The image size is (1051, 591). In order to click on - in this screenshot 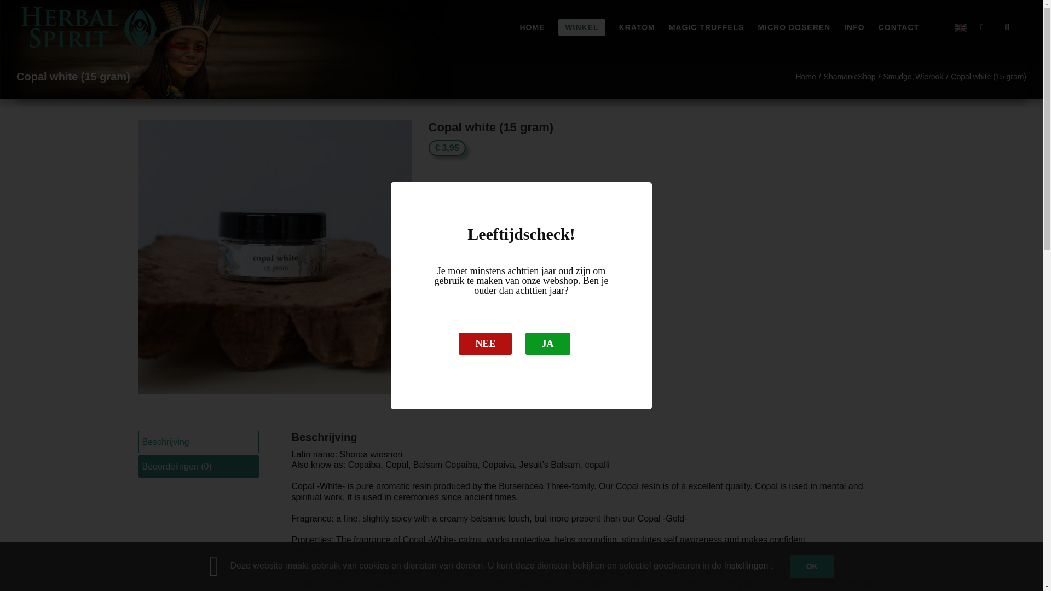, I will do `click(440, 205)`.